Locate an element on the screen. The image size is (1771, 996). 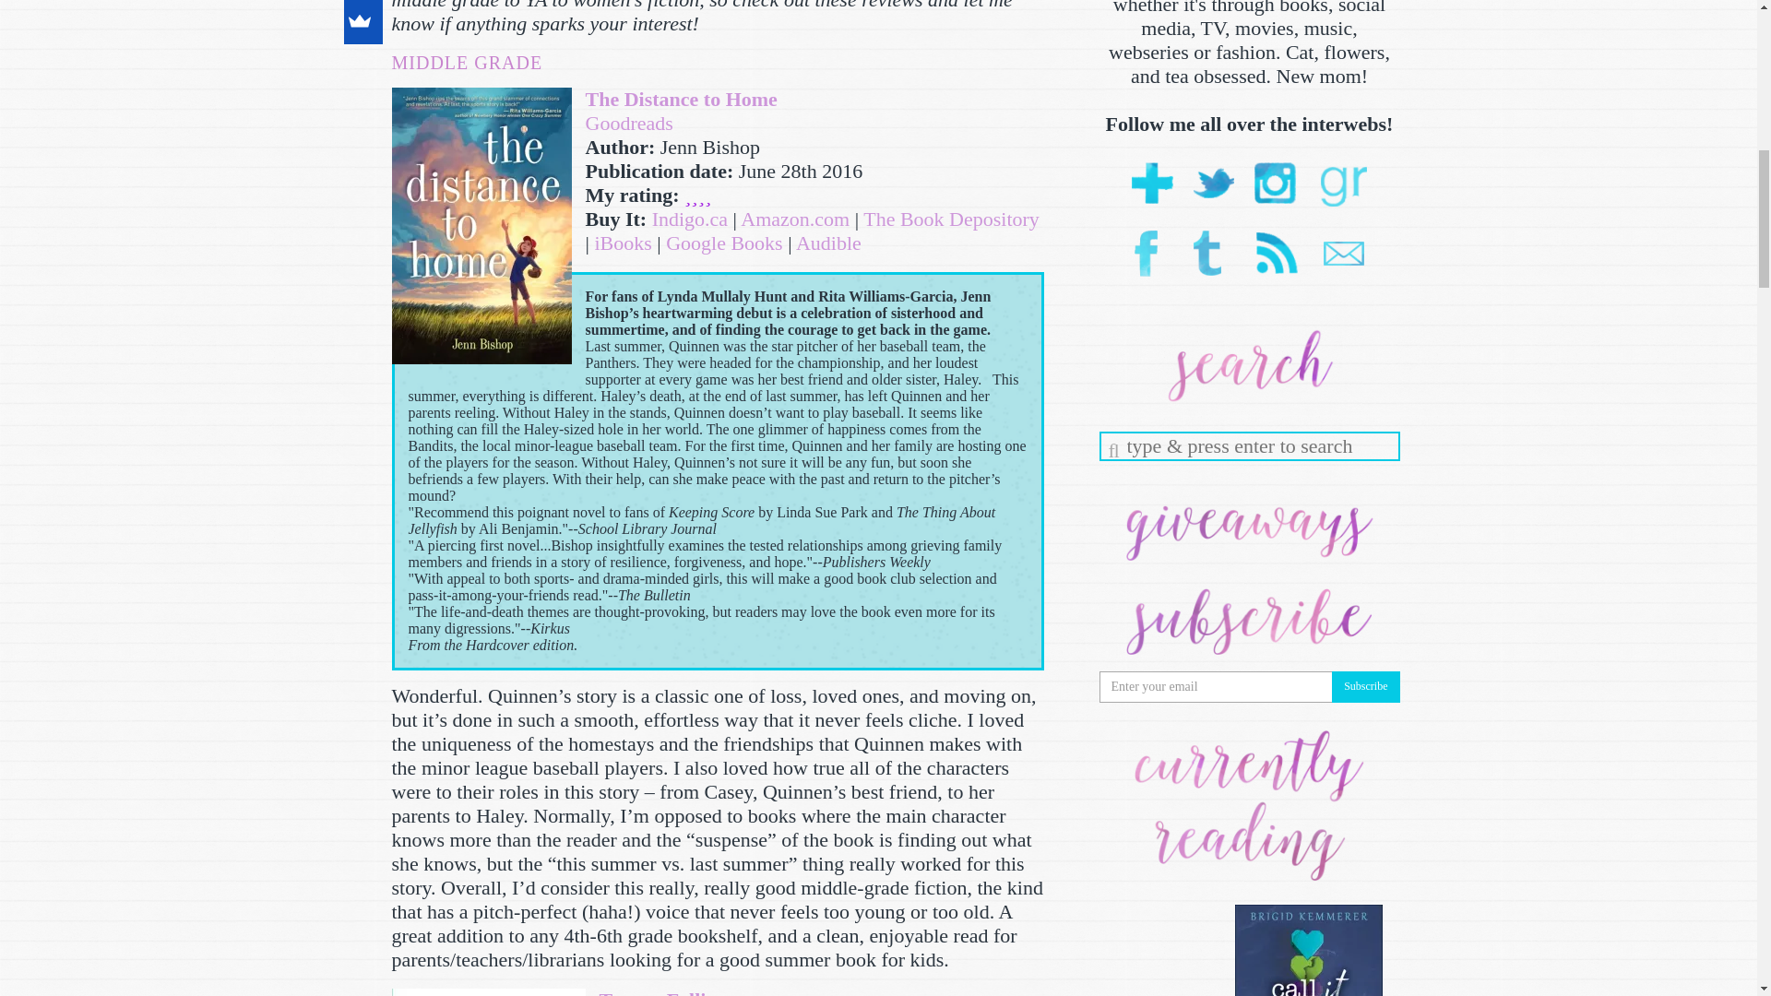
The Book Depository is located at coordinates (952, 218).